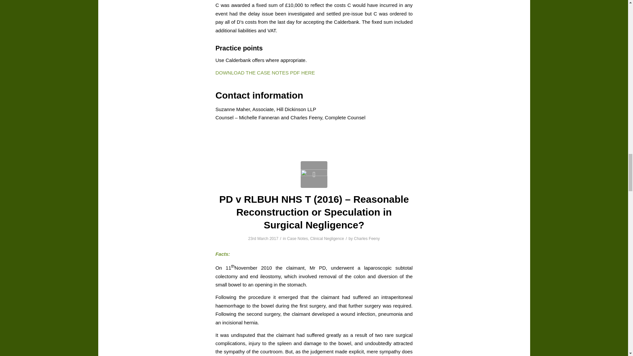  Describe the element at coordinates (297, 239) in the screenshot. I see `Case Notes` at that location.